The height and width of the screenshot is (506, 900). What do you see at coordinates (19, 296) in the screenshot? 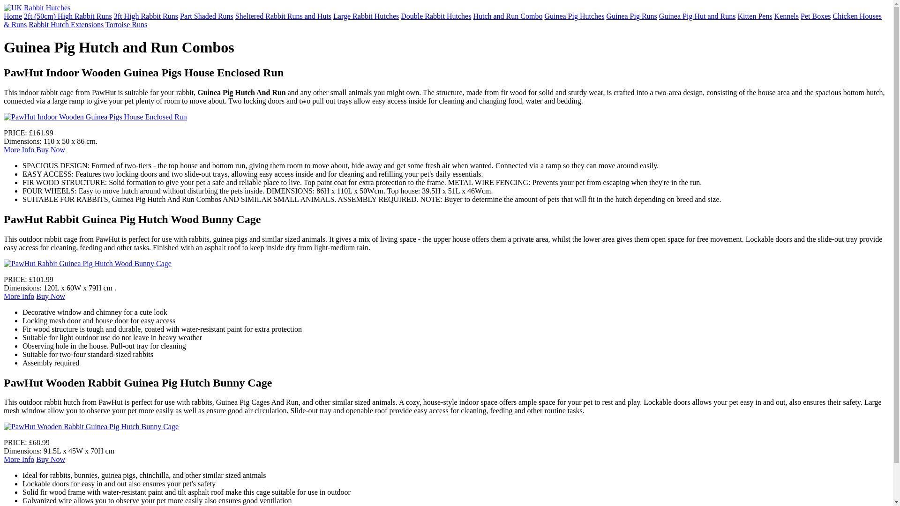
I see `More Info` at bounding box center [19, 296].